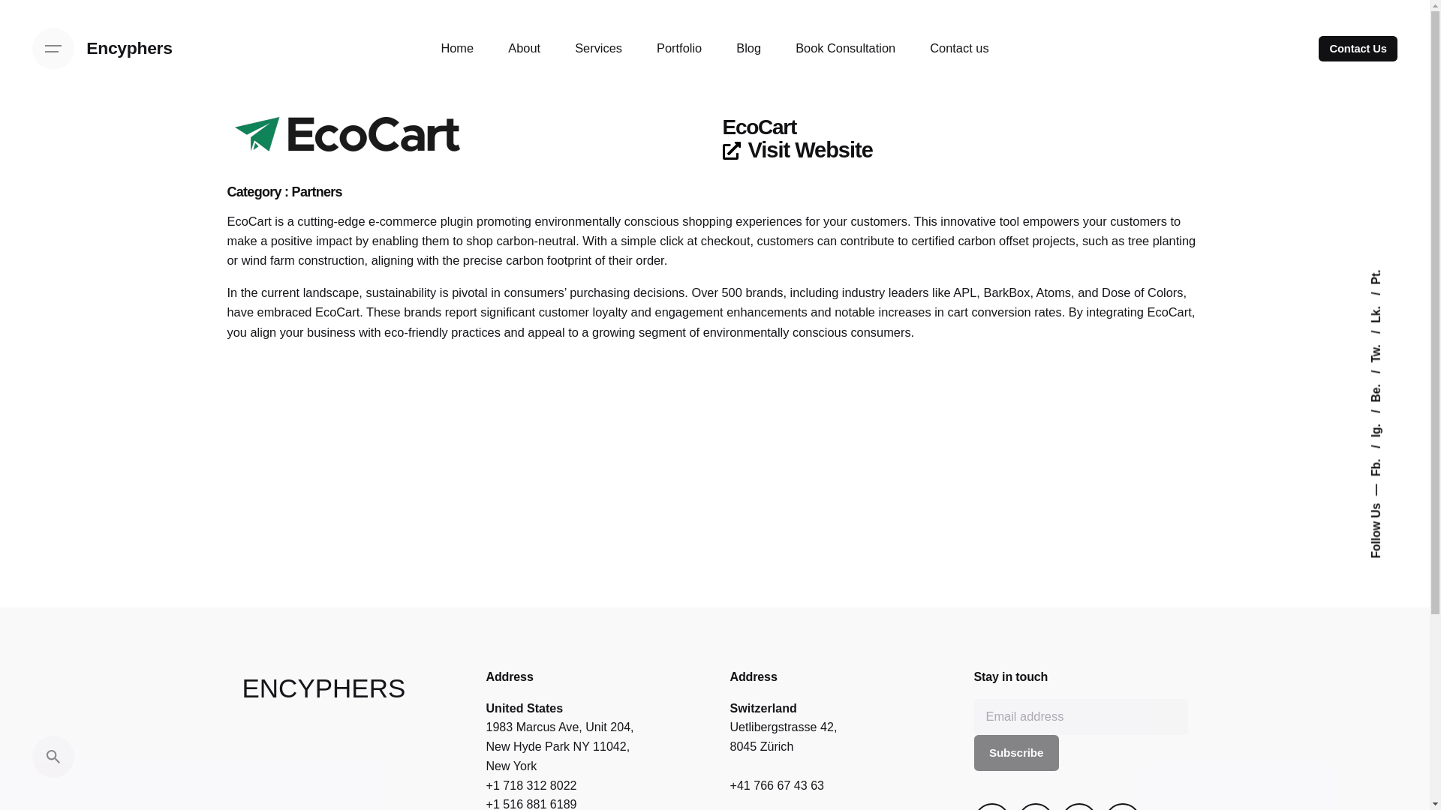 Image resolution: width=1441 pixels, height=810 pixels. What do you see at coordinates (129, 48) in the screenshot?
I see `Encyphers` at bounding box center [129, 48].